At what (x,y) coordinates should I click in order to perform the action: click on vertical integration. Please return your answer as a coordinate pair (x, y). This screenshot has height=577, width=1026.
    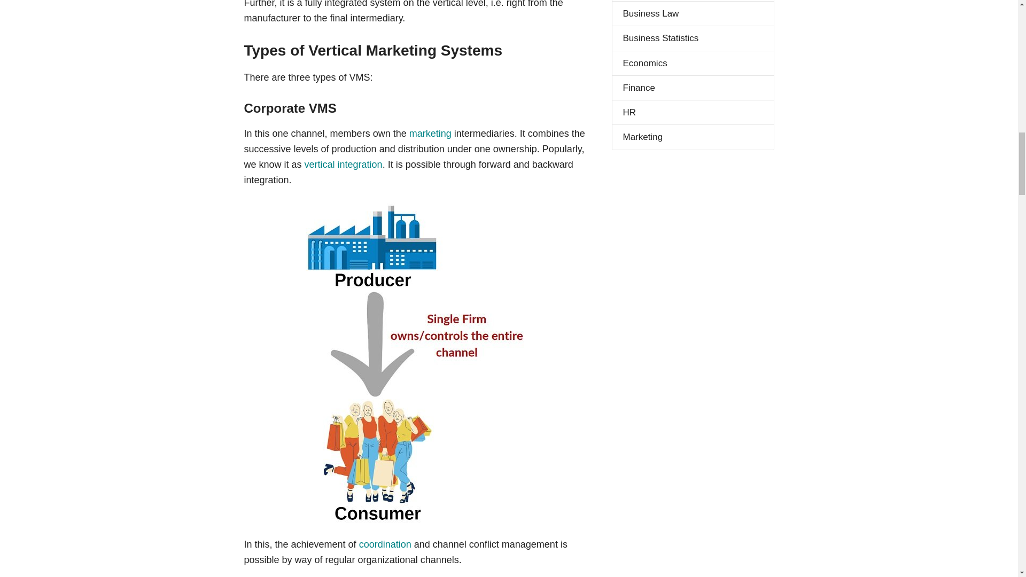
    Looking at the image, I should click on (344, 165).